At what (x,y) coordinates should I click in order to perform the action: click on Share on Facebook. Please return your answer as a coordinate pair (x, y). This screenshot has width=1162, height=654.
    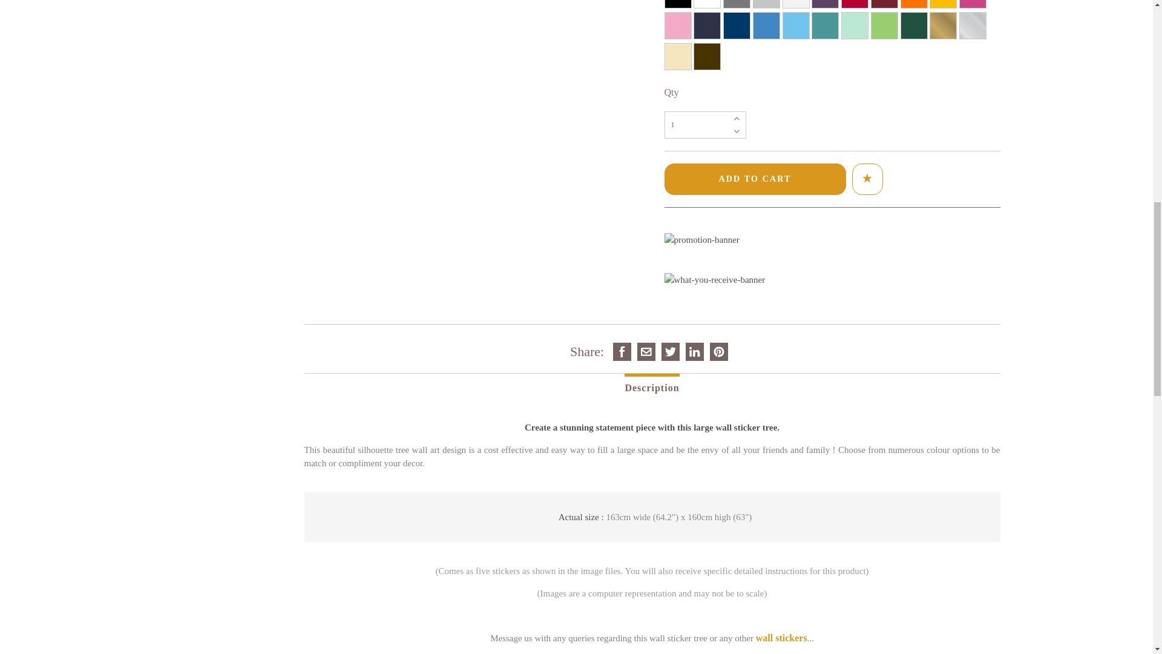
    Looking at the image, I should click on (622, 351).